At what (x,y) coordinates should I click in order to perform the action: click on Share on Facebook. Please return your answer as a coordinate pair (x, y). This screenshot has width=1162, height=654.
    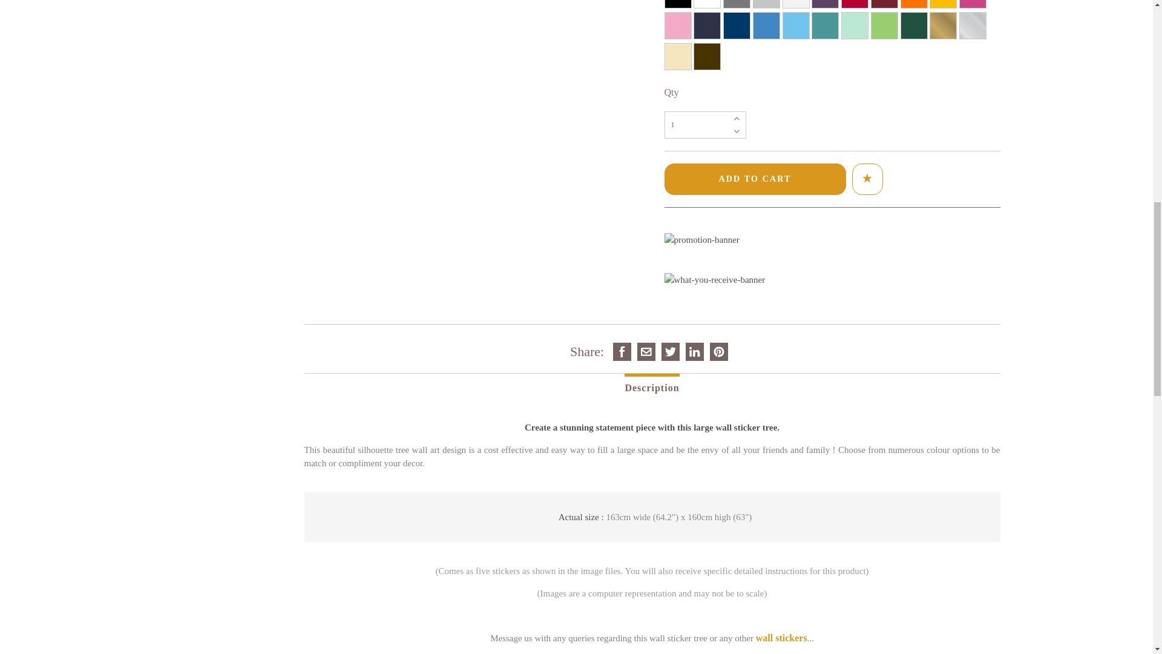
    Looking at the image, I should click on (622, 351).